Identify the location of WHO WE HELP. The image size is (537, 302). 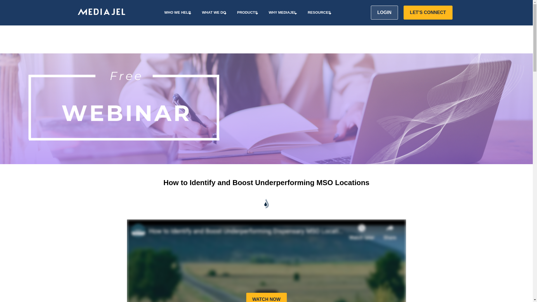
(177, 12).